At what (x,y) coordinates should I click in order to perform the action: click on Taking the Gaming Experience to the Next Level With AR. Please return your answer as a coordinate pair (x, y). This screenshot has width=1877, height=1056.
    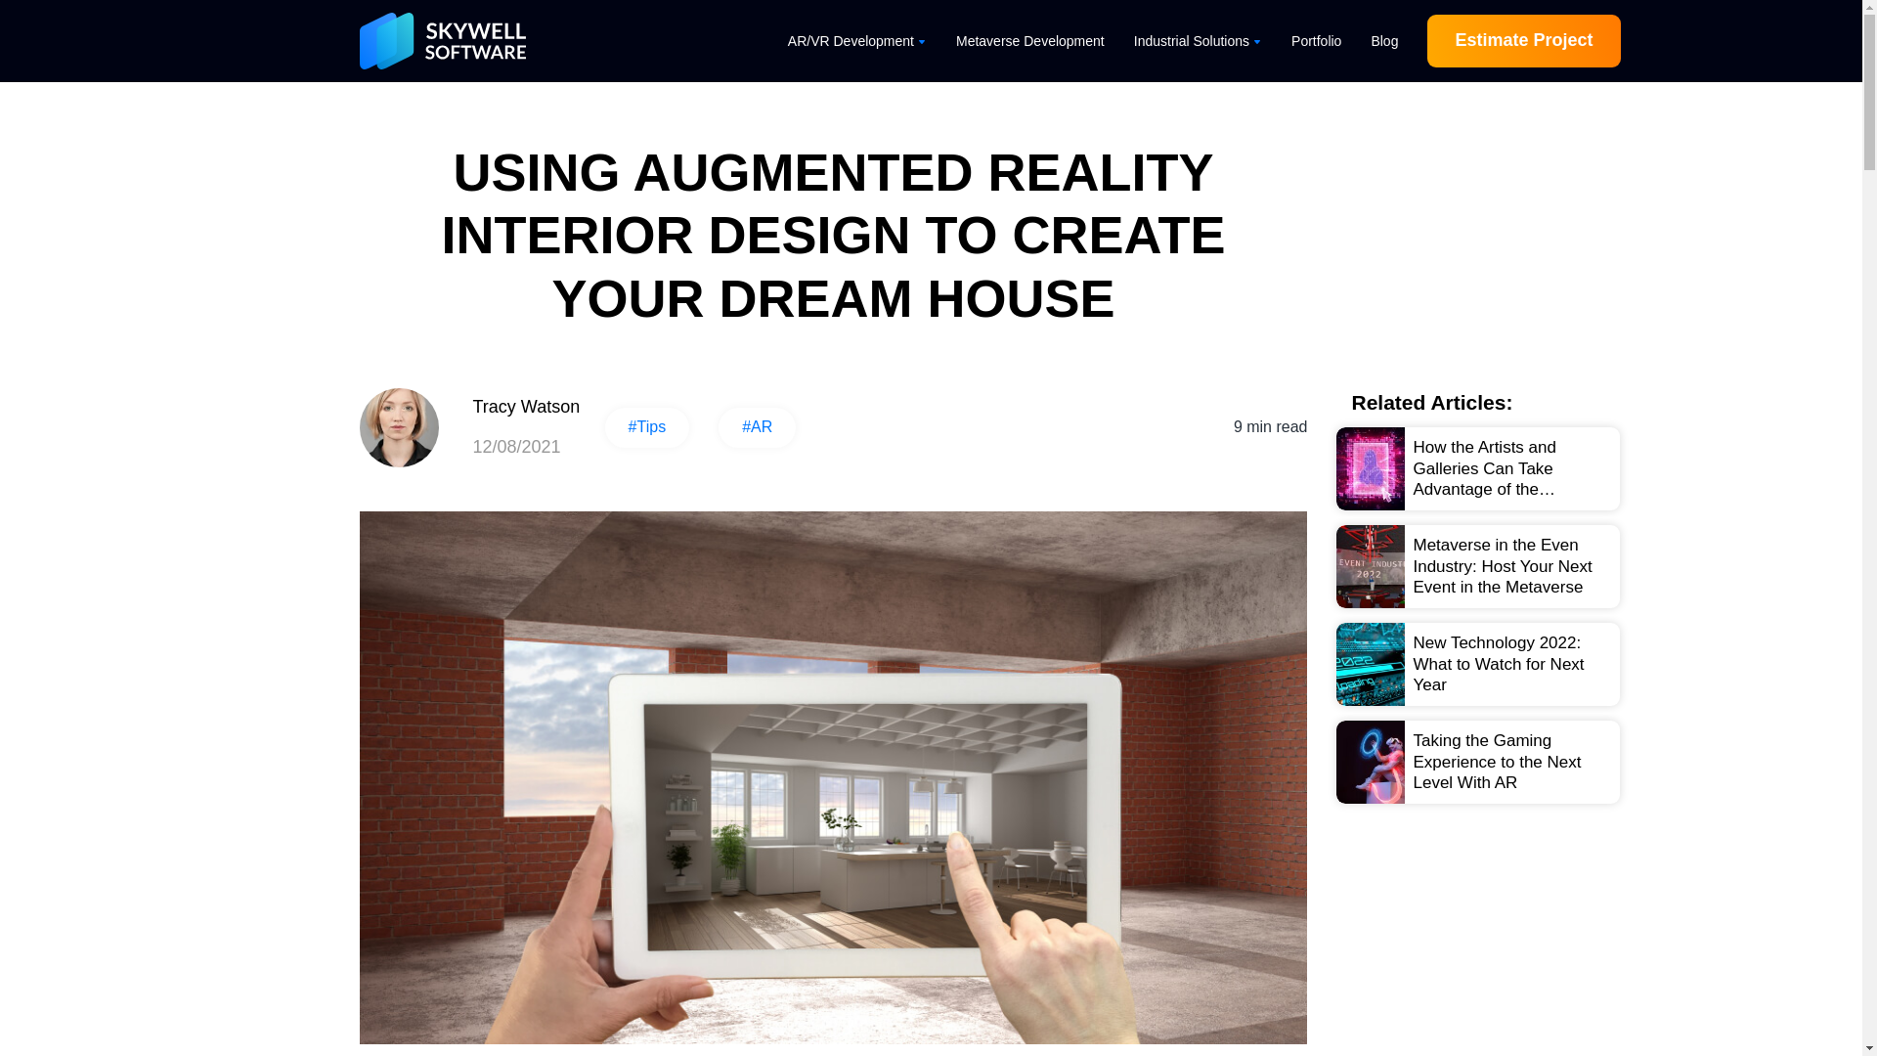
    Looking at the image, I should click on (1478, 761).